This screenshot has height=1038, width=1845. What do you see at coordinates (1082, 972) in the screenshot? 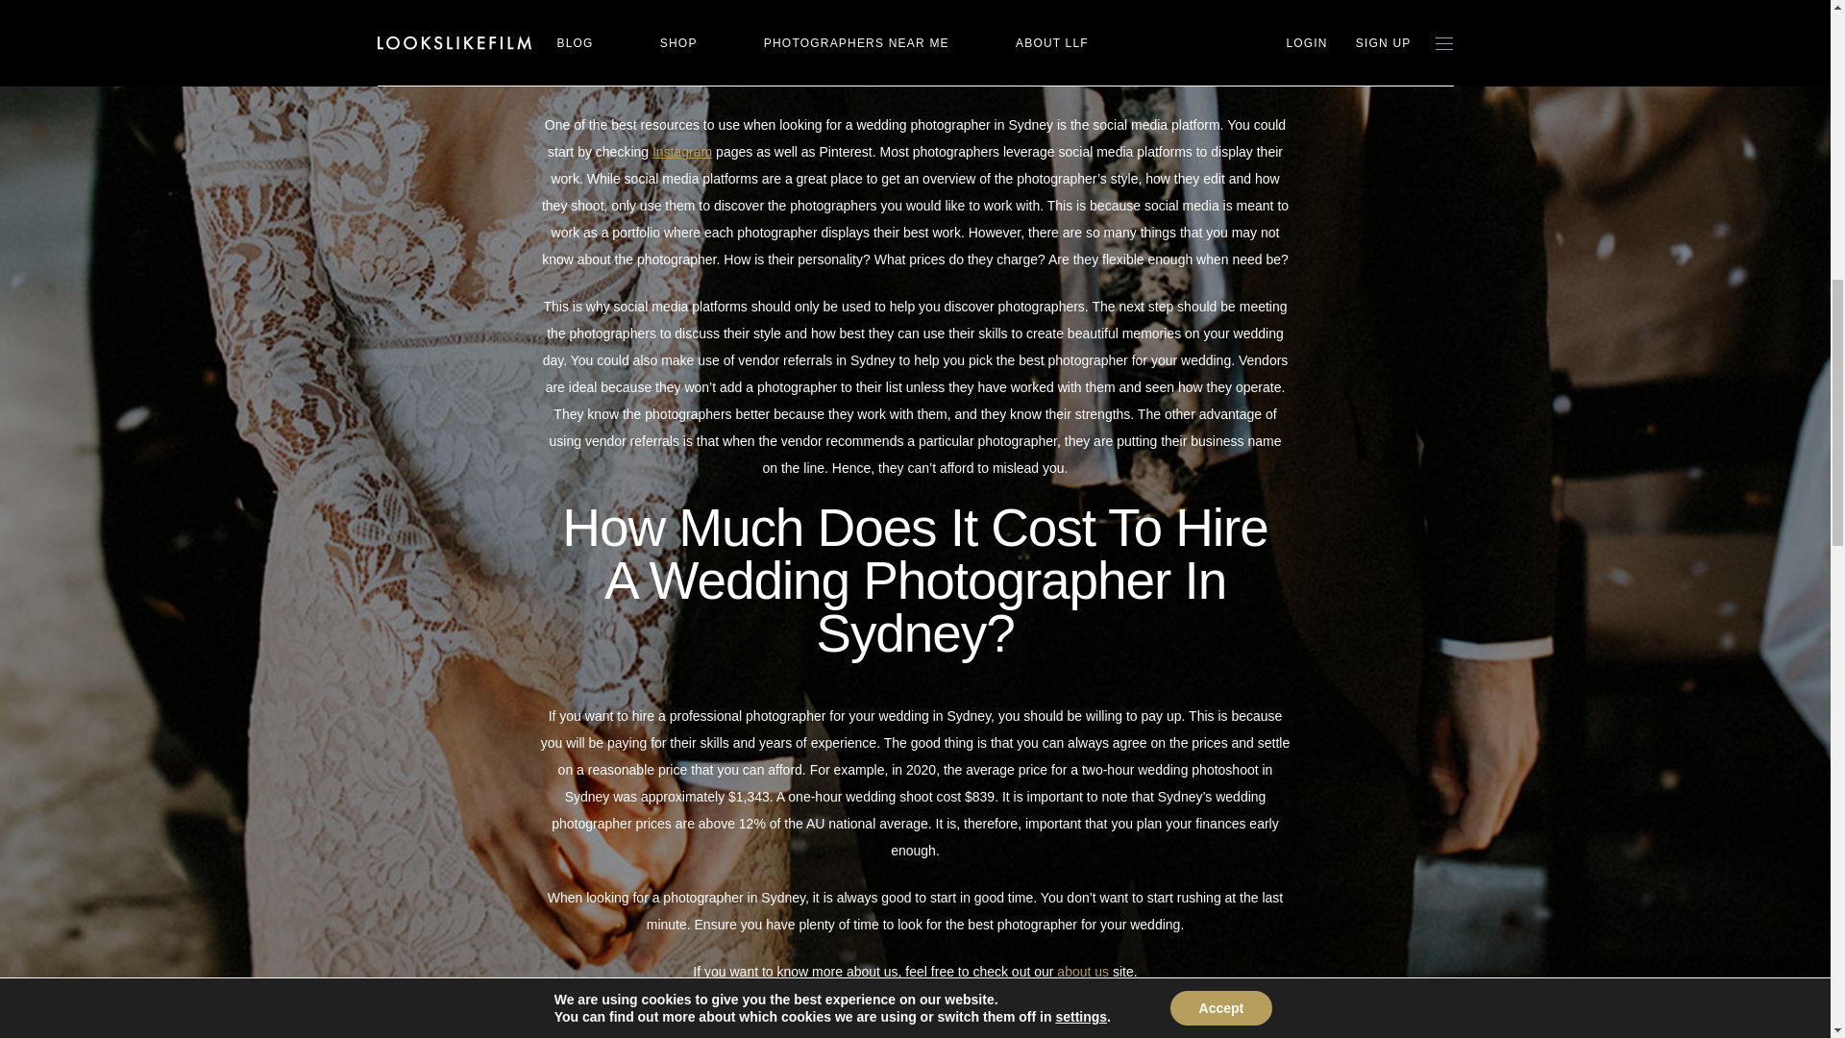
I see `about us` at bounding box center [1082, 972].